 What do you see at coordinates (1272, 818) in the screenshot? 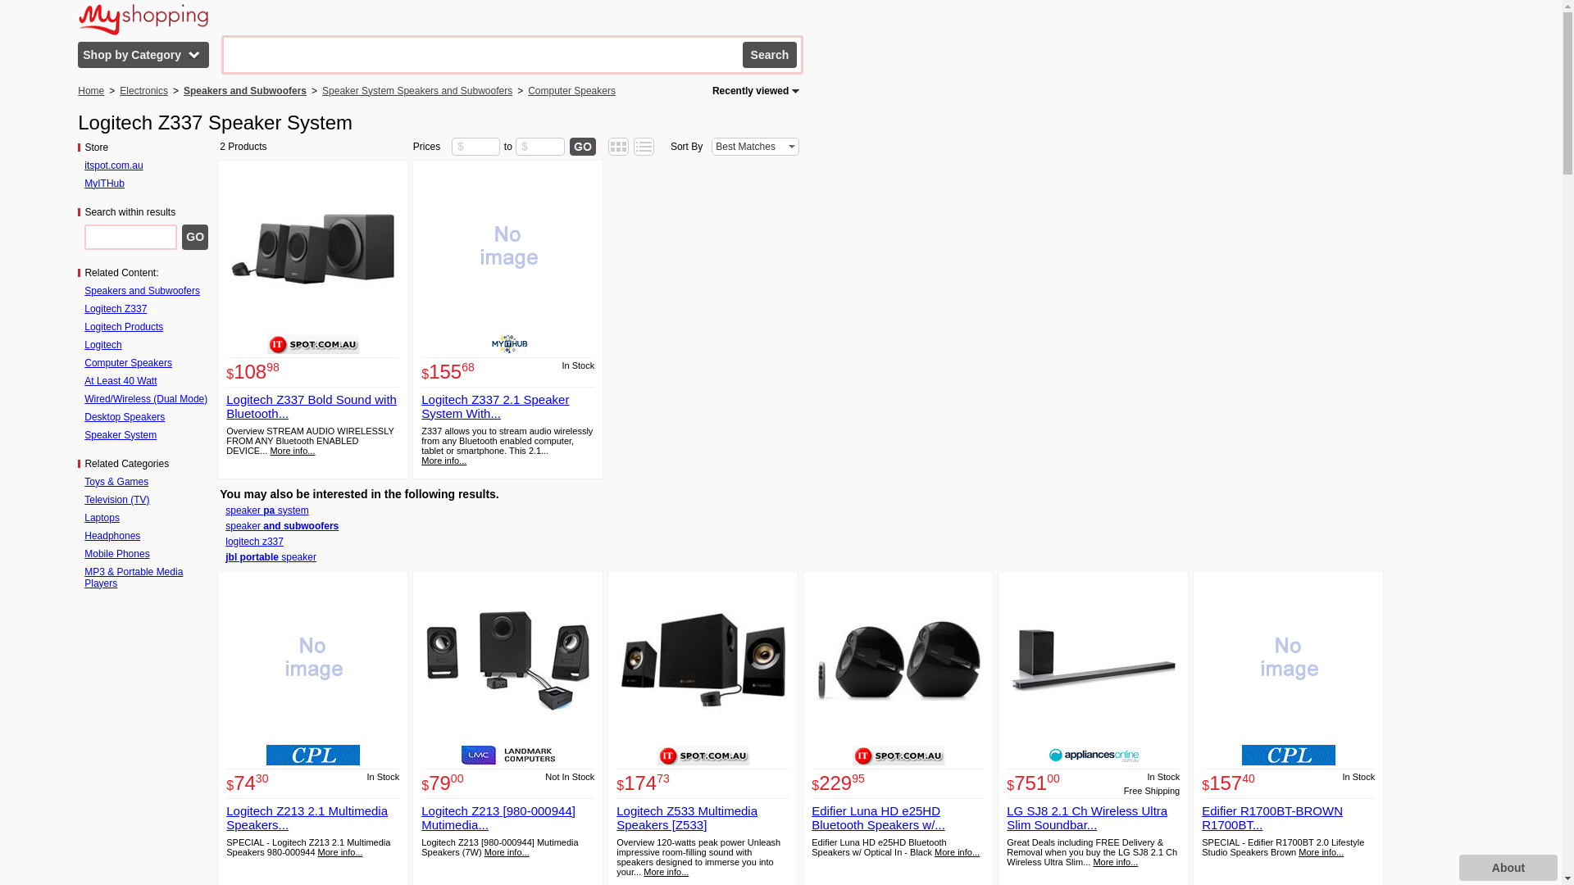
I see `Edifier R1700BT-BROWN R1700BT...` at bounding box center [1272, 818].